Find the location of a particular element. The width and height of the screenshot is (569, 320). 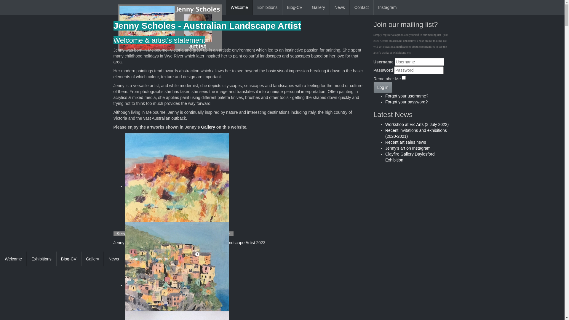

Gallery is located at coordinates (92, 259).